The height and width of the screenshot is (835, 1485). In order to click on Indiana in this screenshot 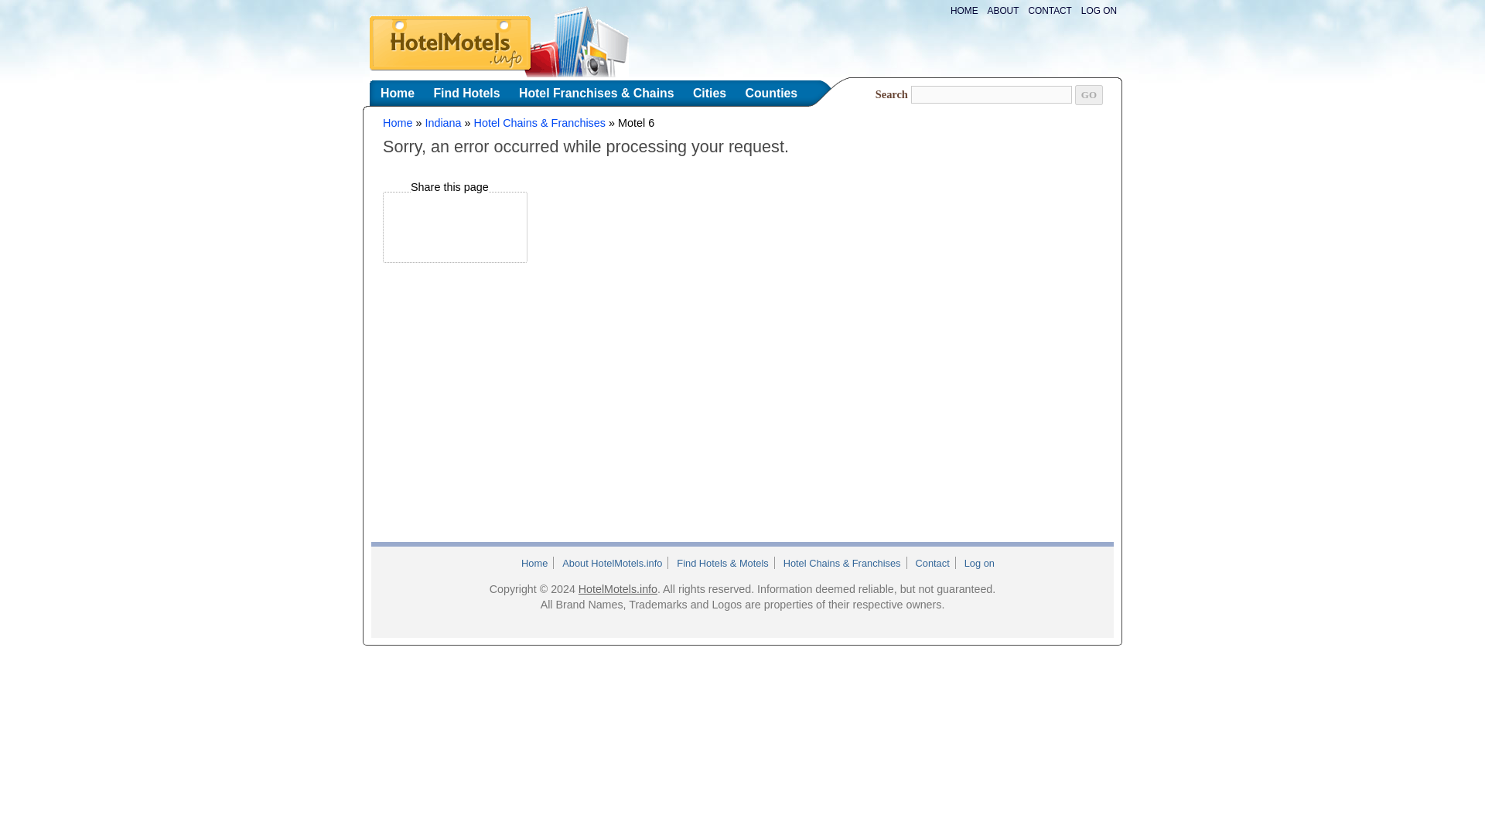, I will do `click(442, 123)`.